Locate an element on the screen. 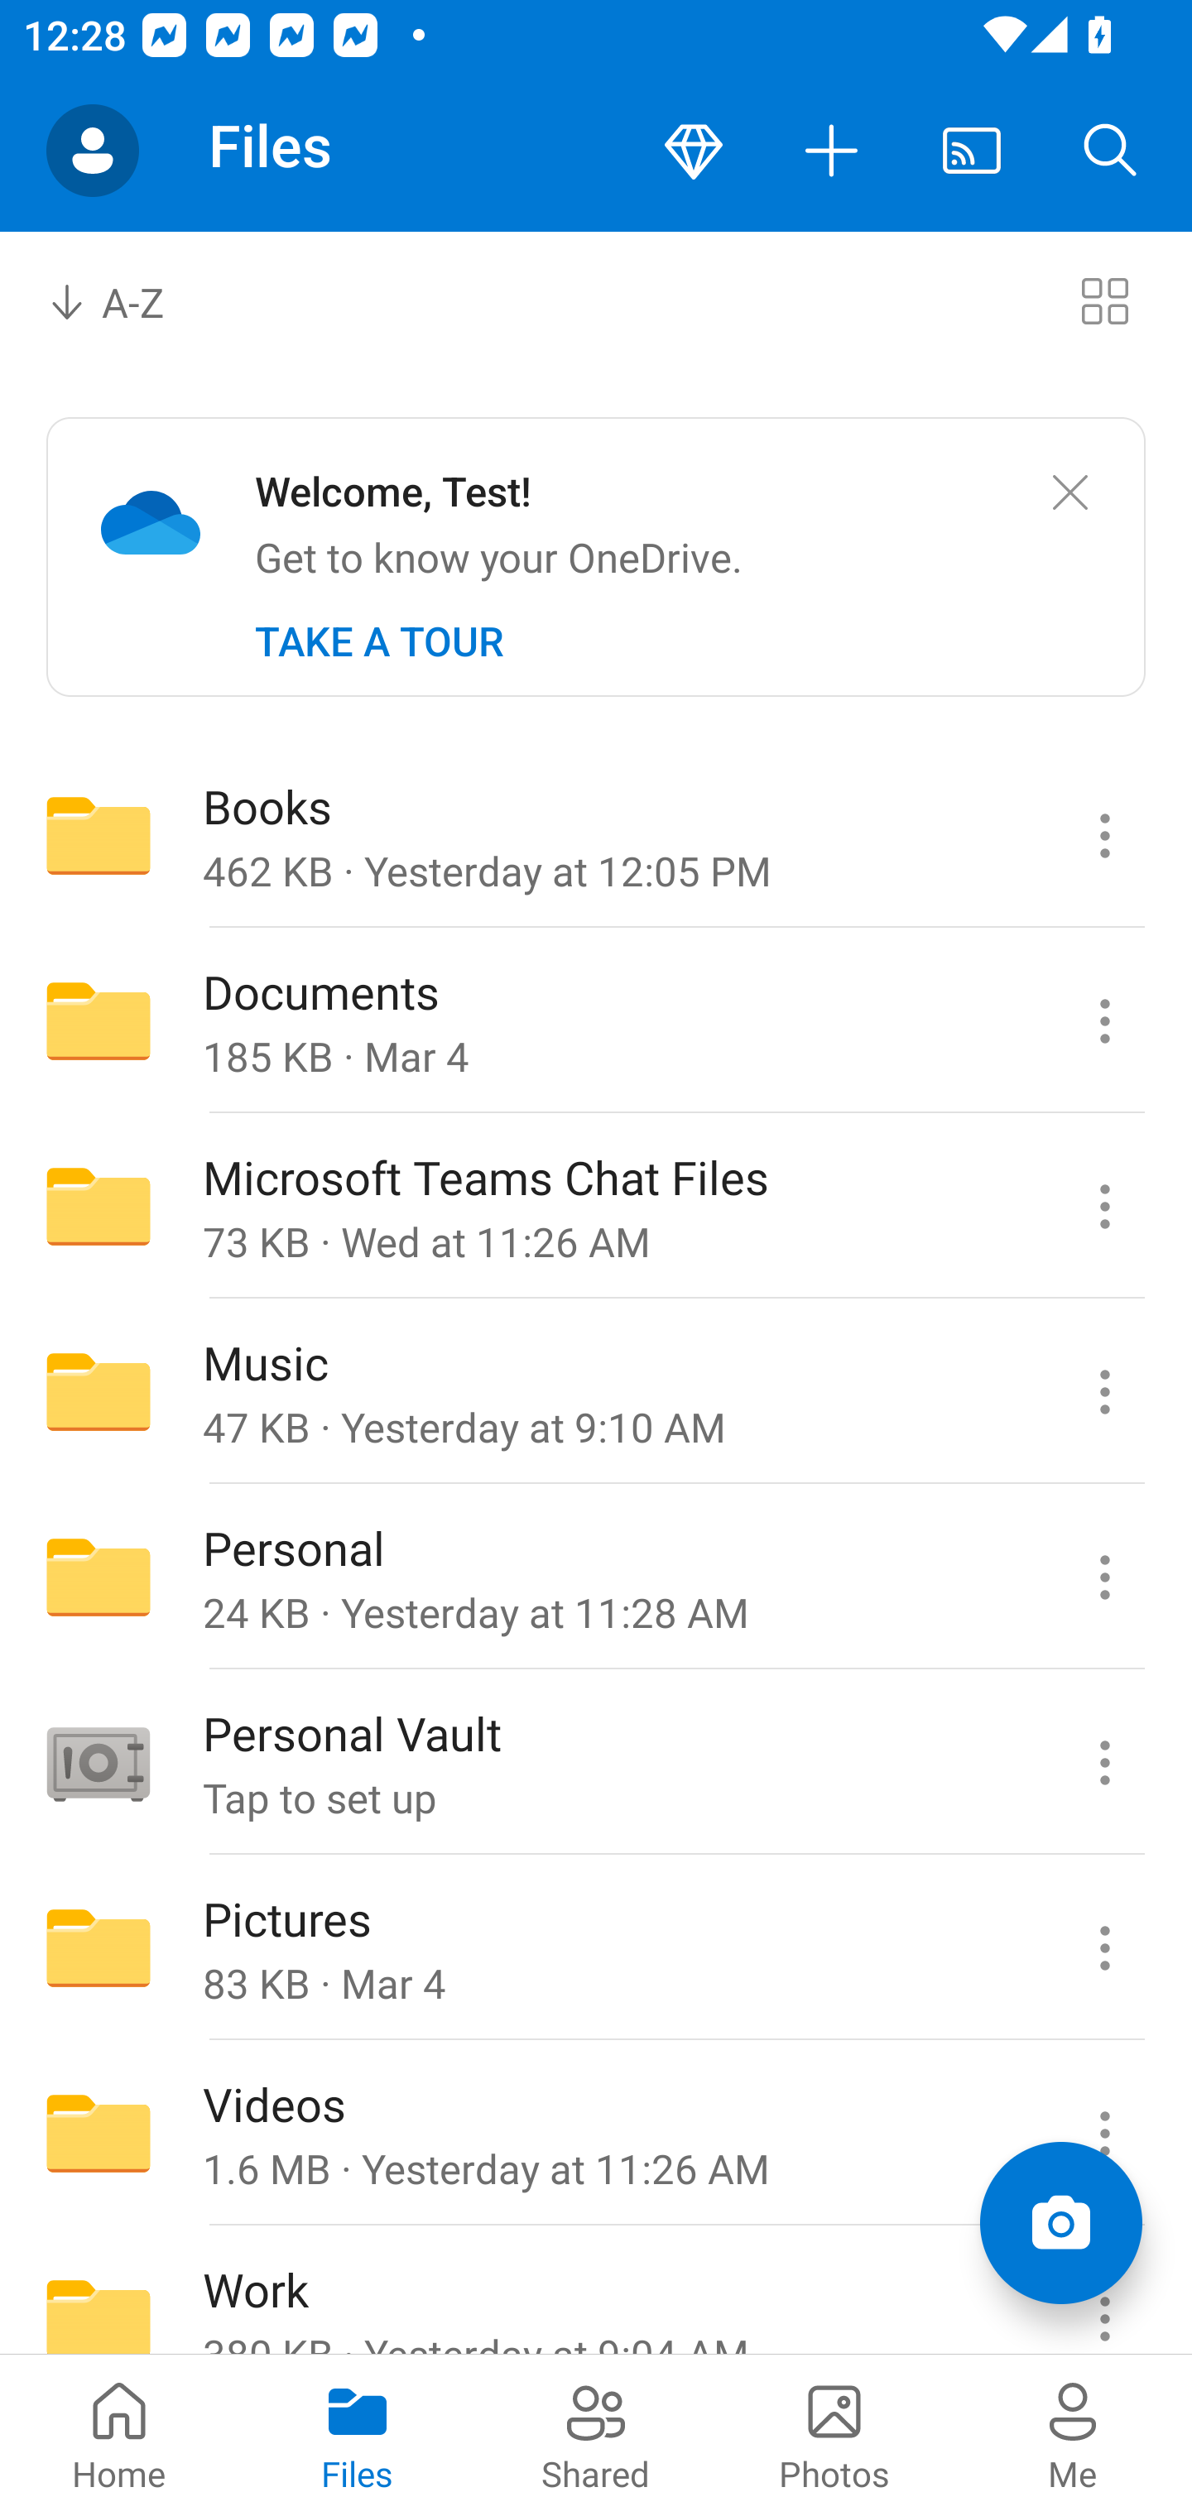 This screenshot has height=2516, width=1192. Folder Documents 185 KB · Mar 4 Documents commands is located at coordinates (596, 1021).